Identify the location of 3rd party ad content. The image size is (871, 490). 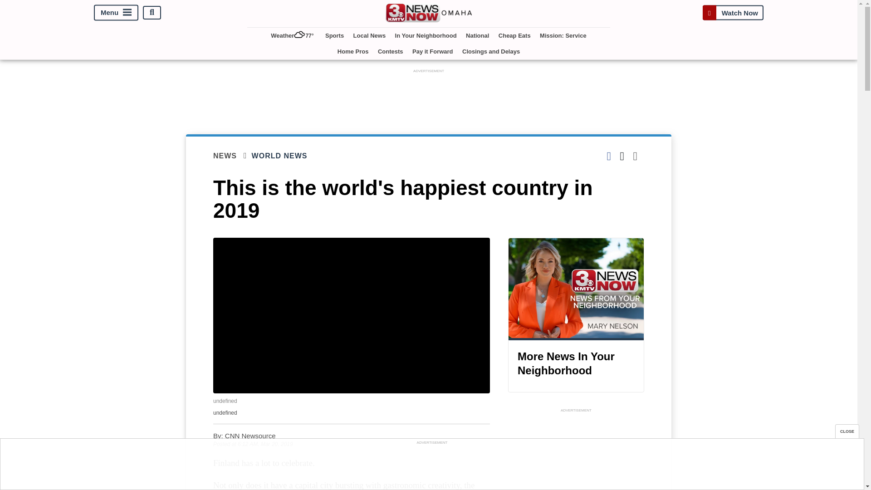
(576, 452).